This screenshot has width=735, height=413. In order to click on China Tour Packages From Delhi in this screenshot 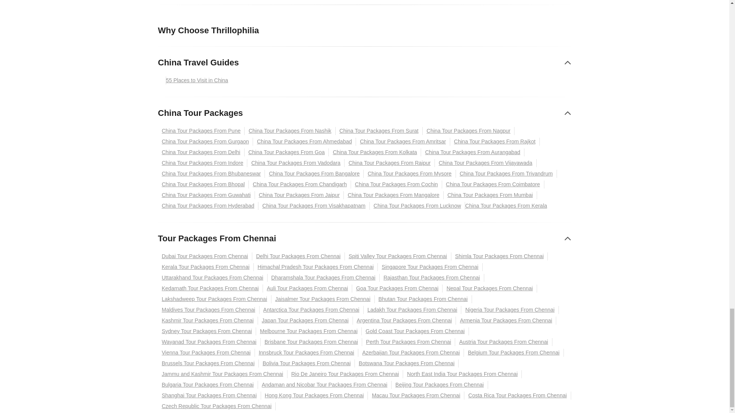, I will do `click(201, 152)`.